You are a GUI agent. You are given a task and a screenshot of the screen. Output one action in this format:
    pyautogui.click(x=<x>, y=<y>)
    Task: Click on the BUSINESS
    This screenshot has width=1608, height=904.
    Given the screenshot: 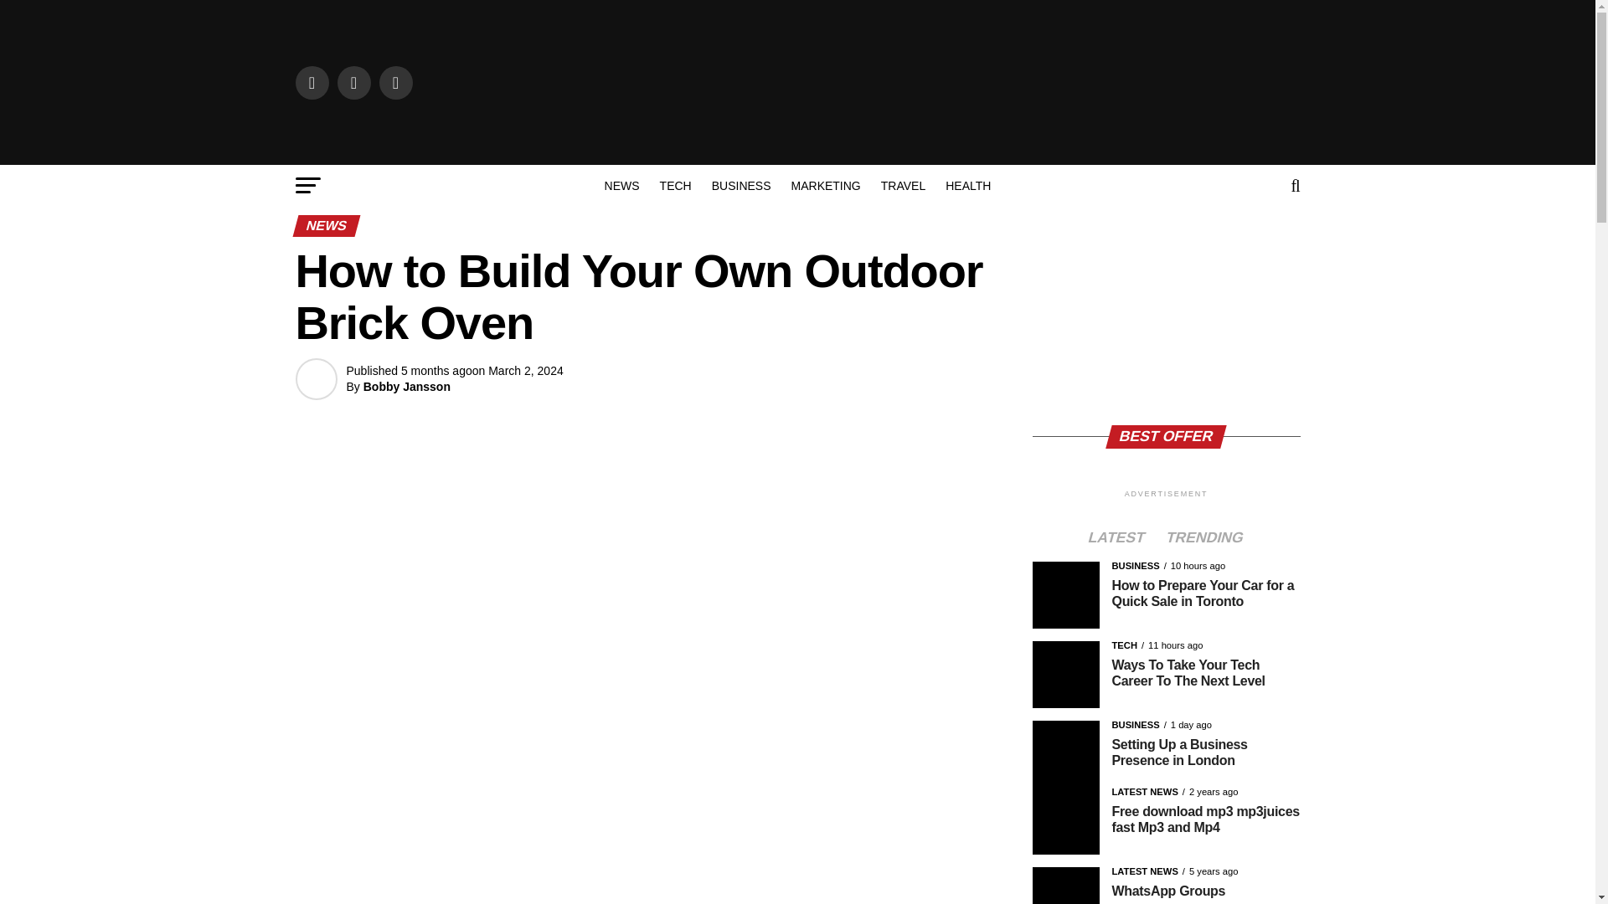 What is the action you would take?
    pyautogui.click(x=741, y=186)
    